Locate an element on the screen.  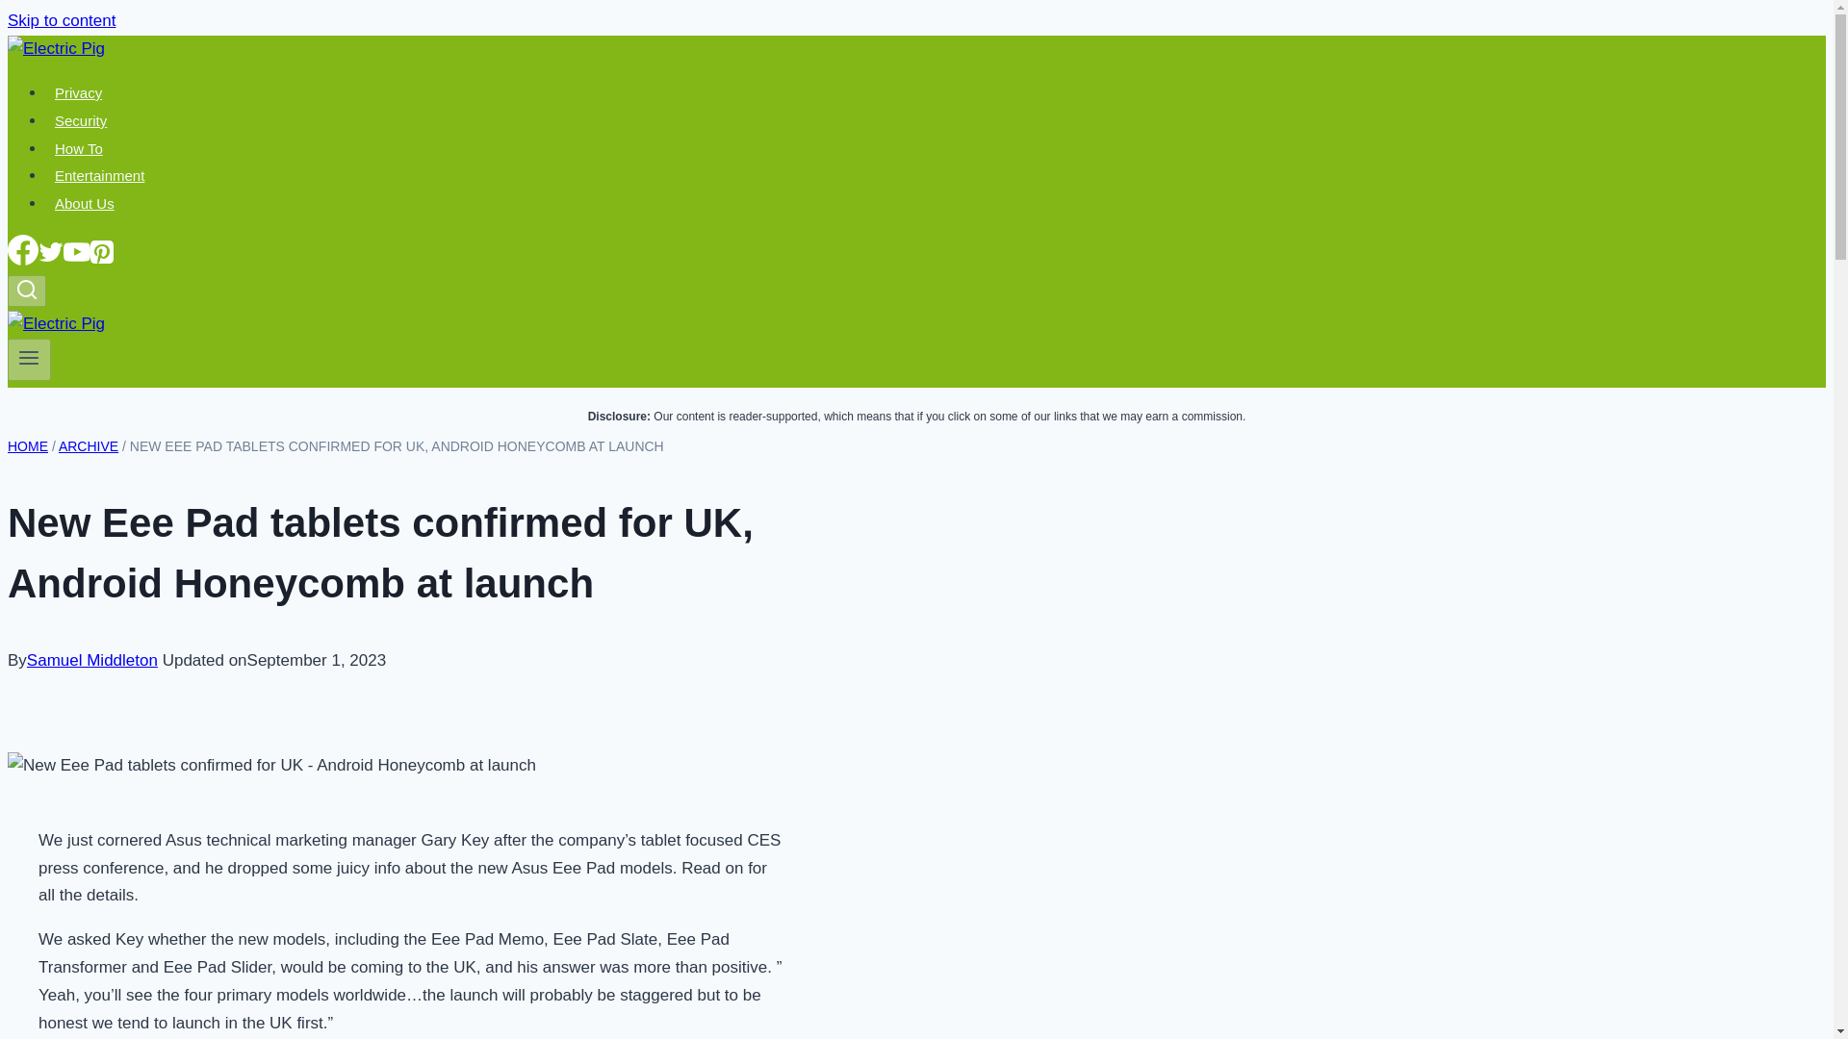
YouTube is located at coordinates (77, 252).